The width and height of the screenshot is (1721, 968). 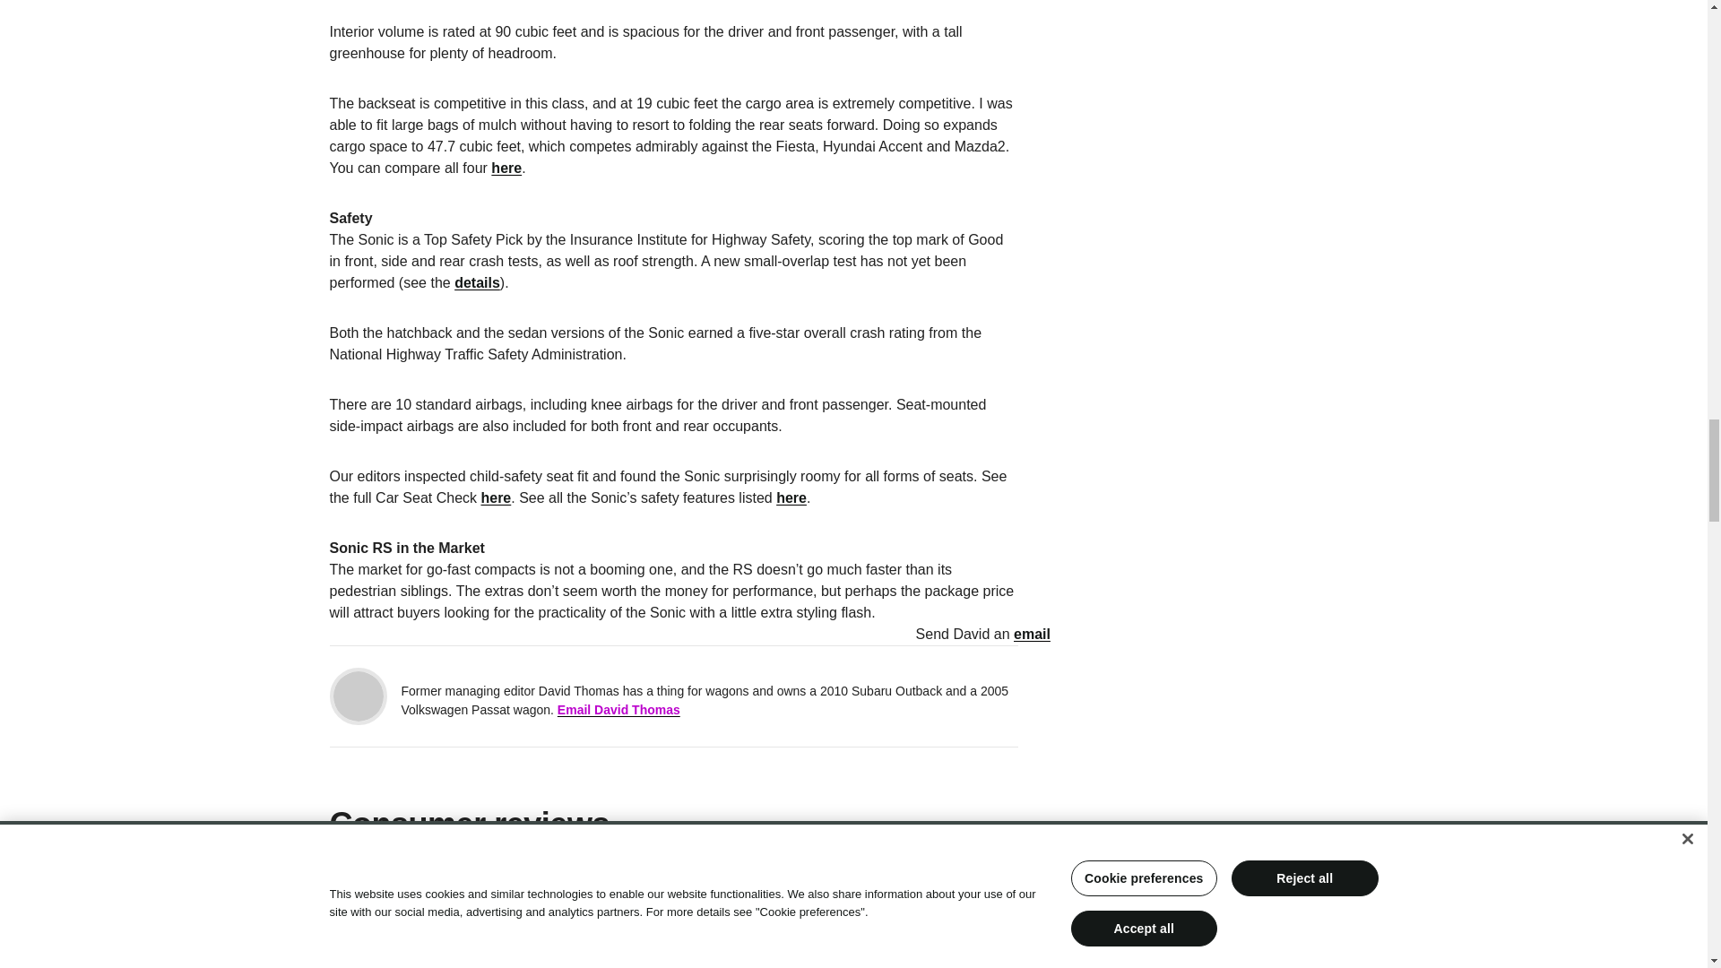 I want to click on email, so click(x=1031, y=634).